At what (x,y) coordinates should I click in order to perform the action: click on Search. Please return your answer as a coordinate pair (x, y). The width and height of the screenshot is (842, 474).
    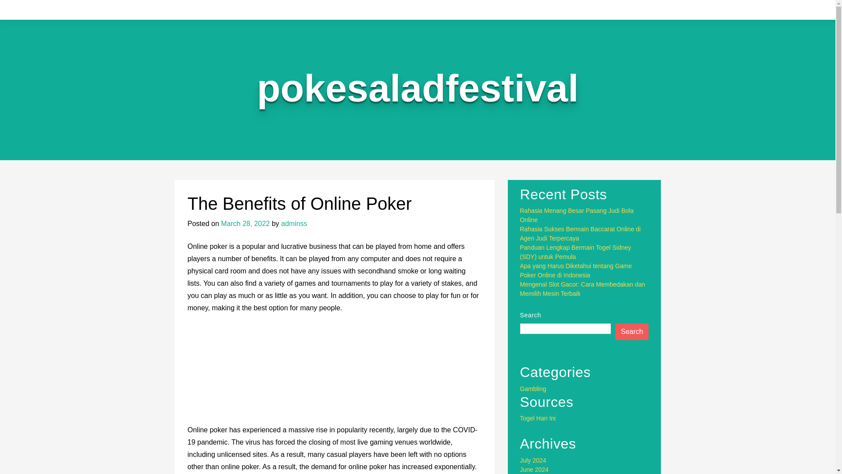
    Looking at the image, I should click on (632, 332).